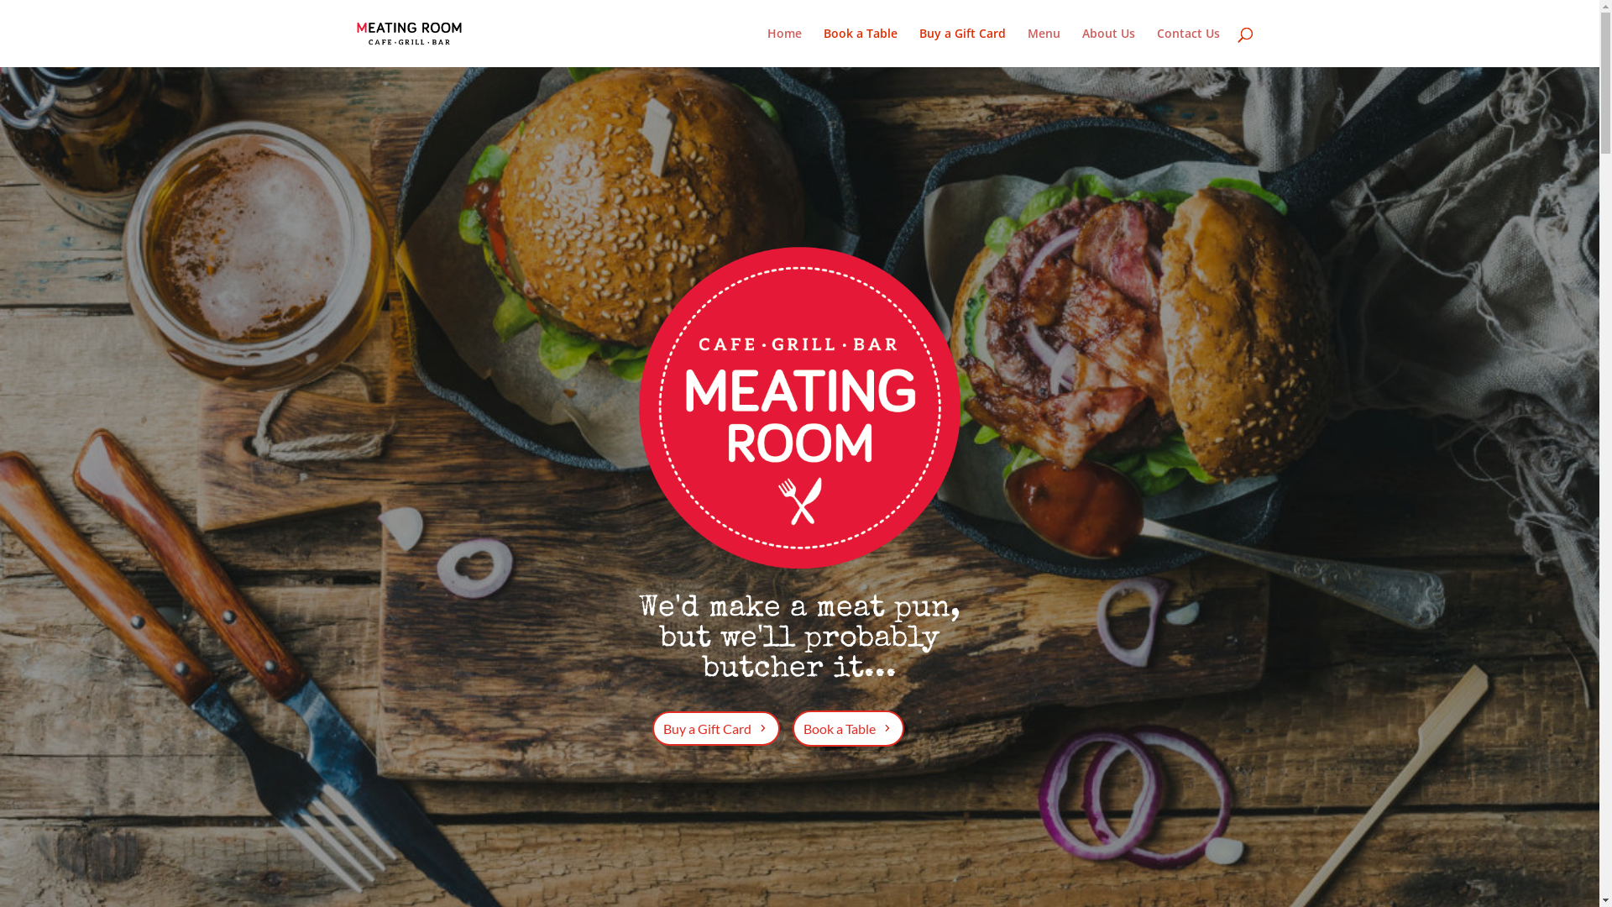  I want to click on Contact Us, so click(1189, 47).